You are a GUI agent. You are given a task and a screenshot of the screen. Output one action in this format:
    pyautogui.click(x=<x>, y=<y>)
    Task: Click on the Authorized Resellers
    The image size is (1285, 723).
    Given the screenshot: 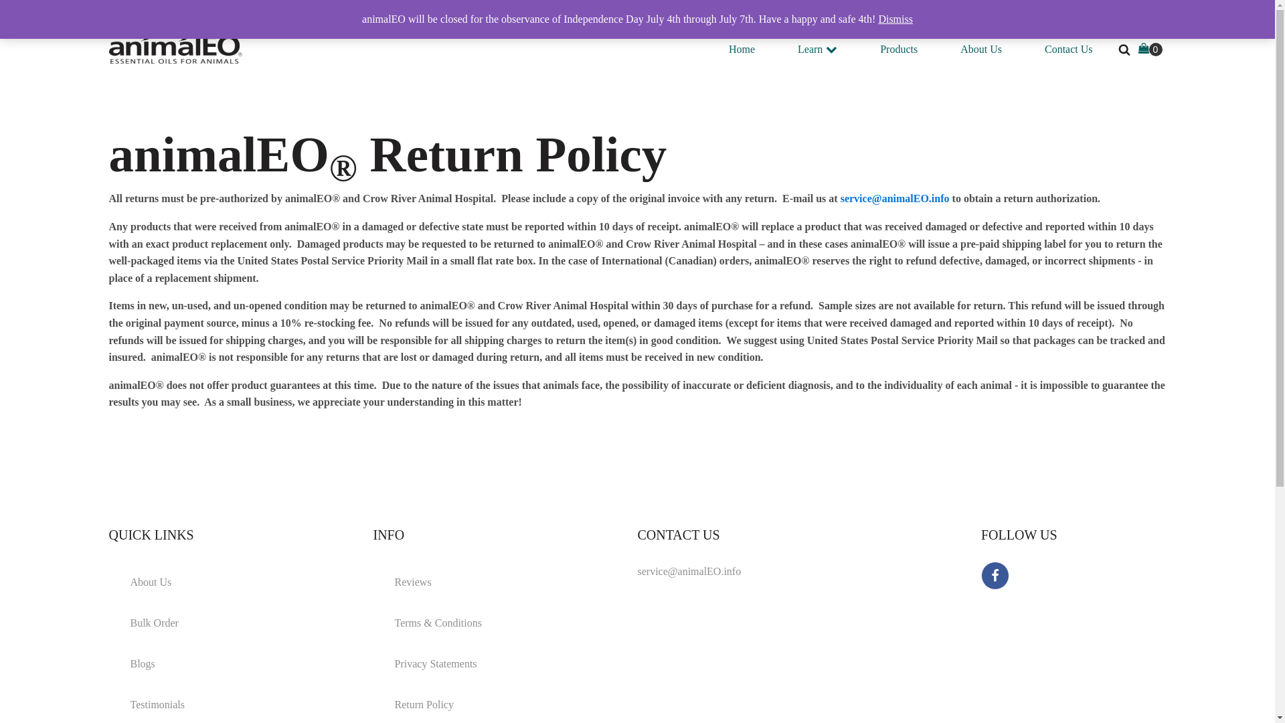 What is the action you would take?
    pyautogui.click(x=935, y=15)
    